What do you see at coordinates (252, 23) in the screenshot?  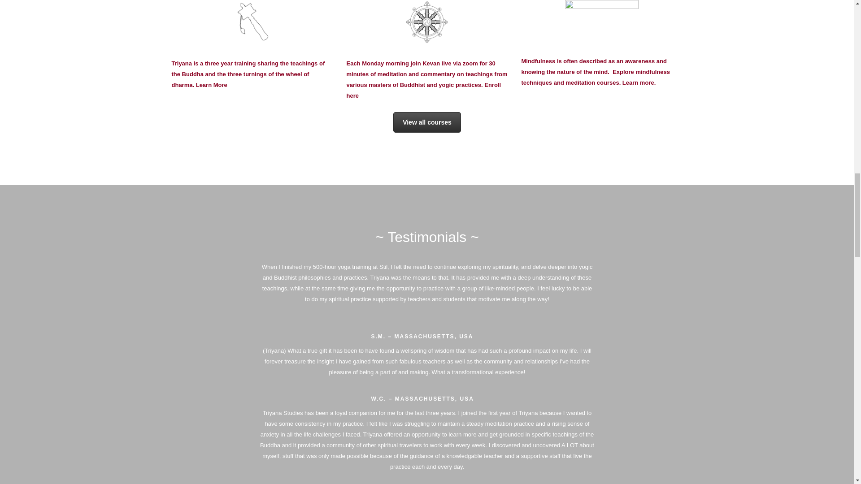 I see `TRIYANA` at bounding box center [252, 23].